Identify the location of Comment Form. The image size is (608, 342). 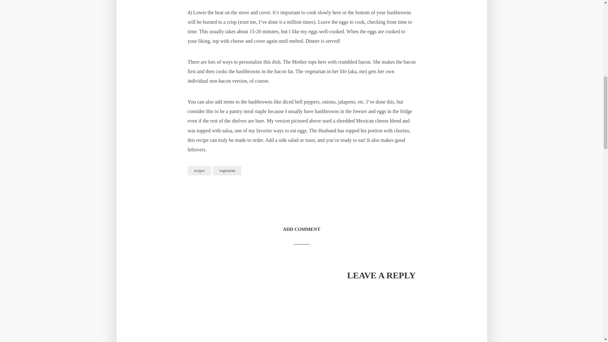
(301, 315).